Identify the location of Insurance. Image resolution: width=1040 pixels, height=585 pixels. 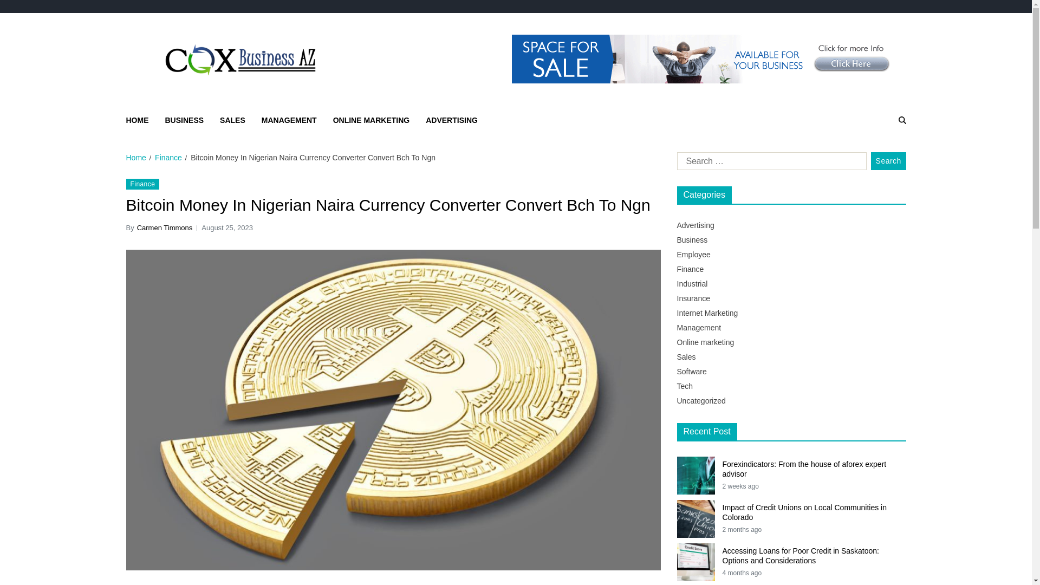
(693, 298).